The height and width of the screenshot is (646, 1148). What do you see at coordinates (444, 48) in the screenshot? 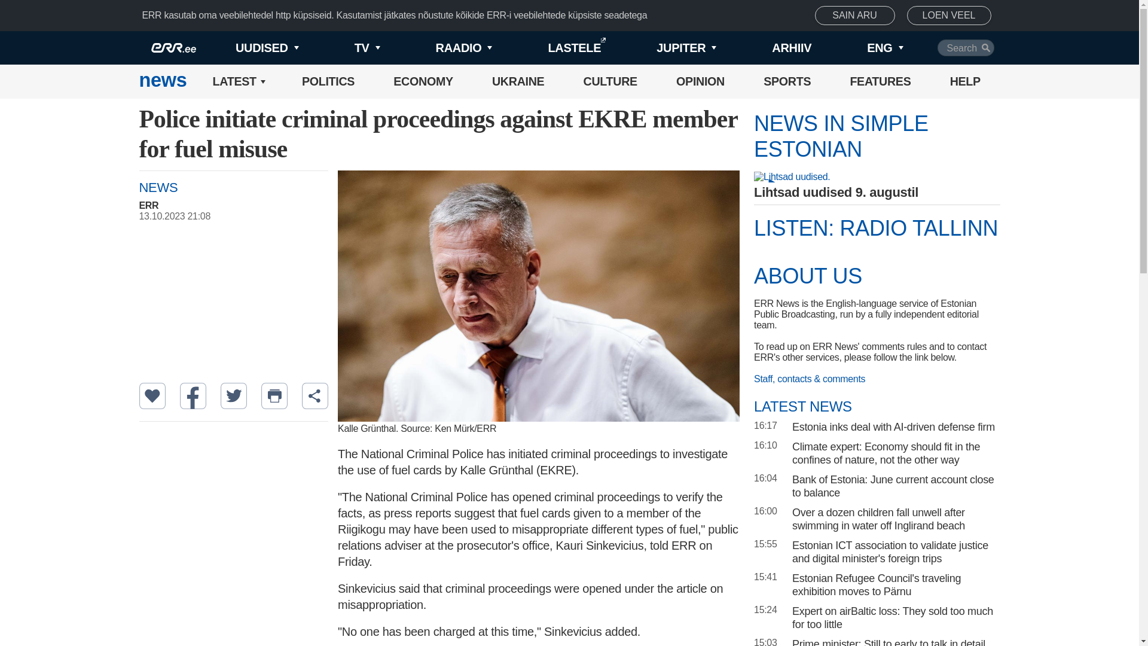
I see `RAADIO` at bounding box center [444, 48].